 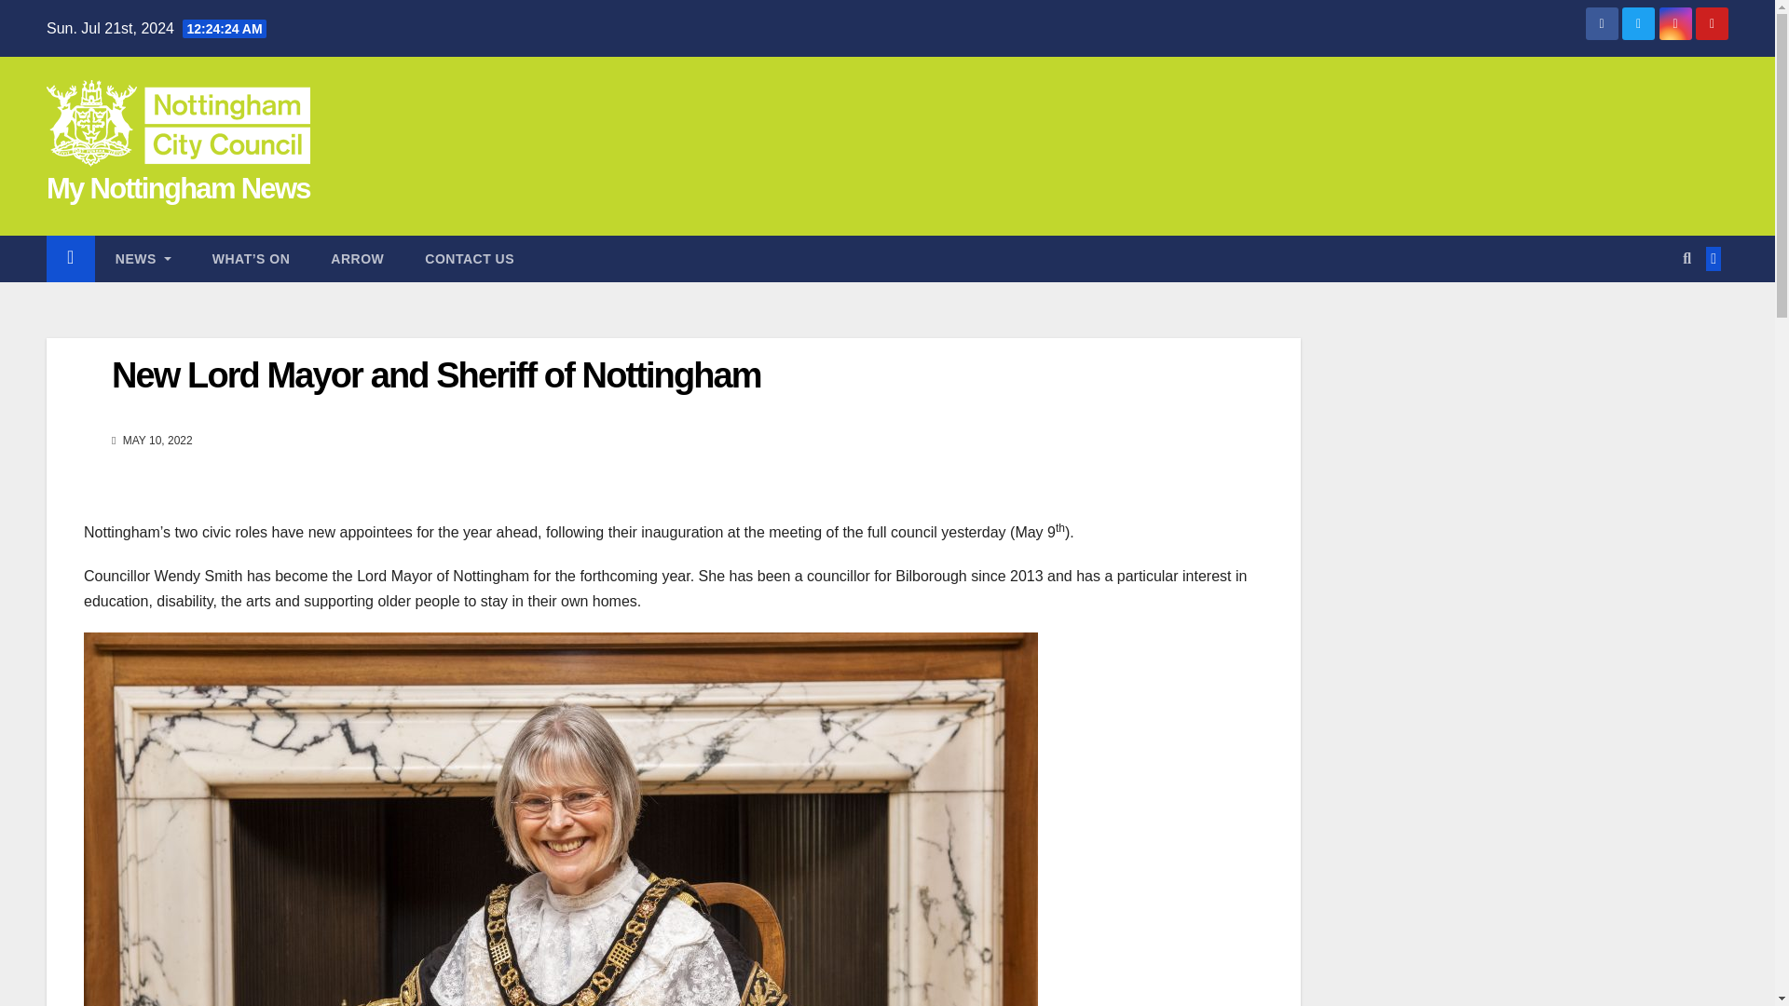 What do you see at coordinates (436, 375) in the screenshot?
I see `New Lord Mayor and Sheriff of Nottingham` at bounding box center [436, 375].